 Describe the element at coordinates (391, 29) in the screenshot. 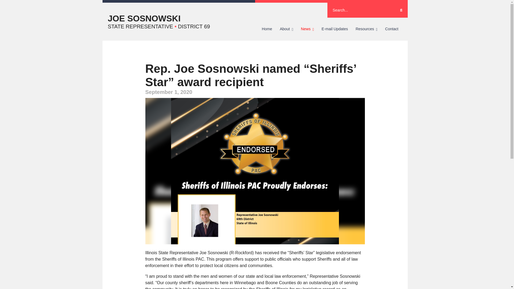

I see `Contact` at that location.